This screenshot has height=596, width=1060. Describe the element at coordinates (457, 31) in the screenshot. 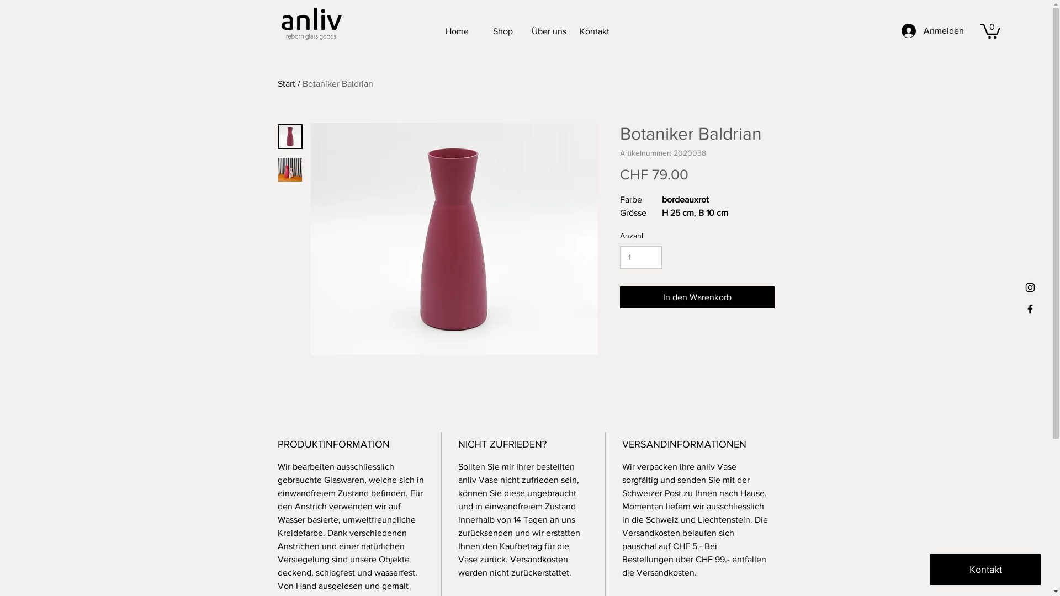

I see `Home` at that location.